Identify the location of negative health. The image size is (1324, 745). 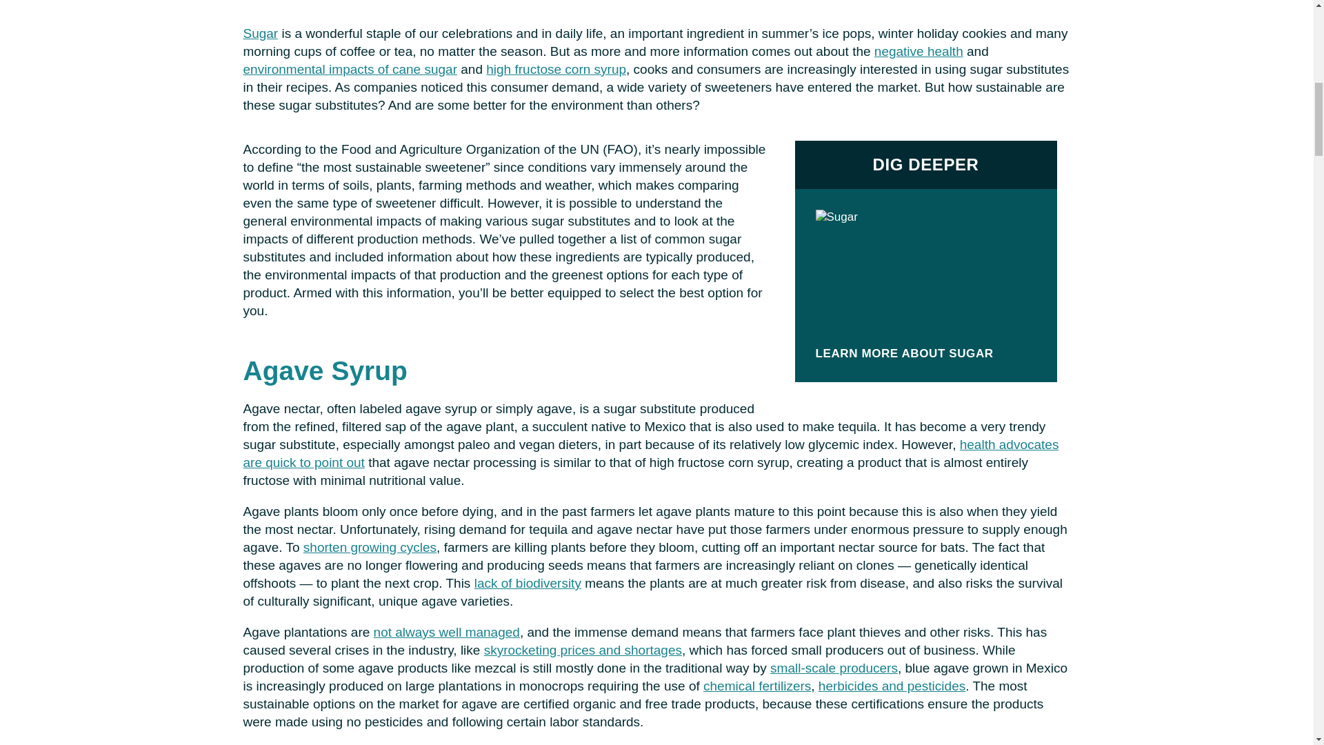
(919, 51).